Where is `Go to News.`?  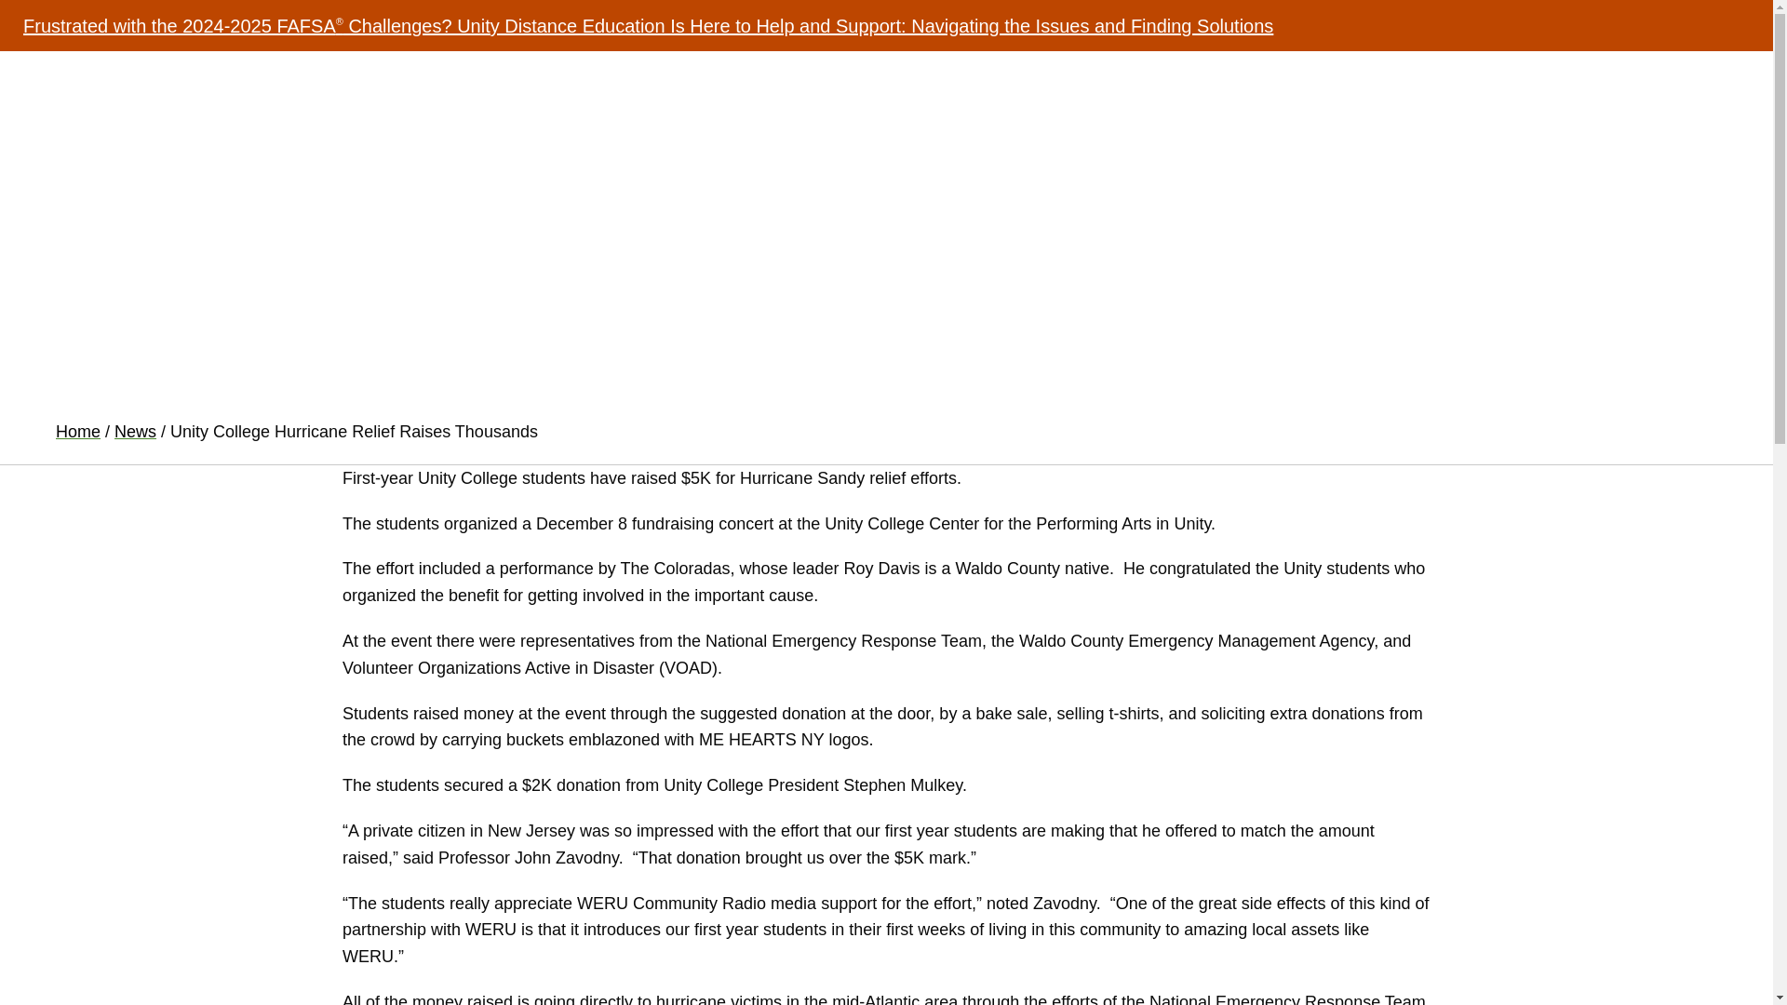
Go to News. is located at coordinates (135, 432).